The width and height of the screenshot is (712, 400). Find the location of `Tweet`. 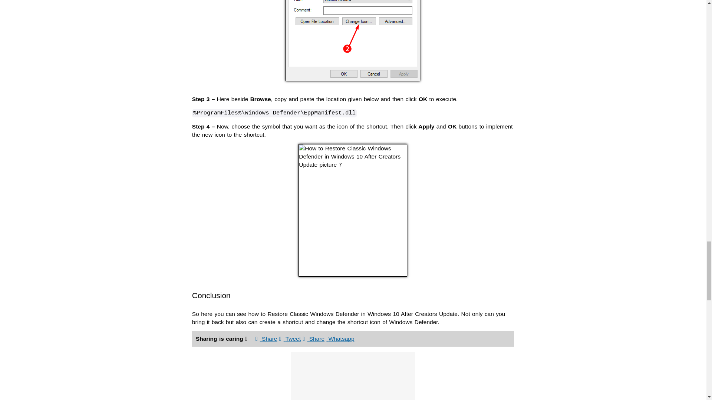

Tweet is located at coordinates (290, 339).